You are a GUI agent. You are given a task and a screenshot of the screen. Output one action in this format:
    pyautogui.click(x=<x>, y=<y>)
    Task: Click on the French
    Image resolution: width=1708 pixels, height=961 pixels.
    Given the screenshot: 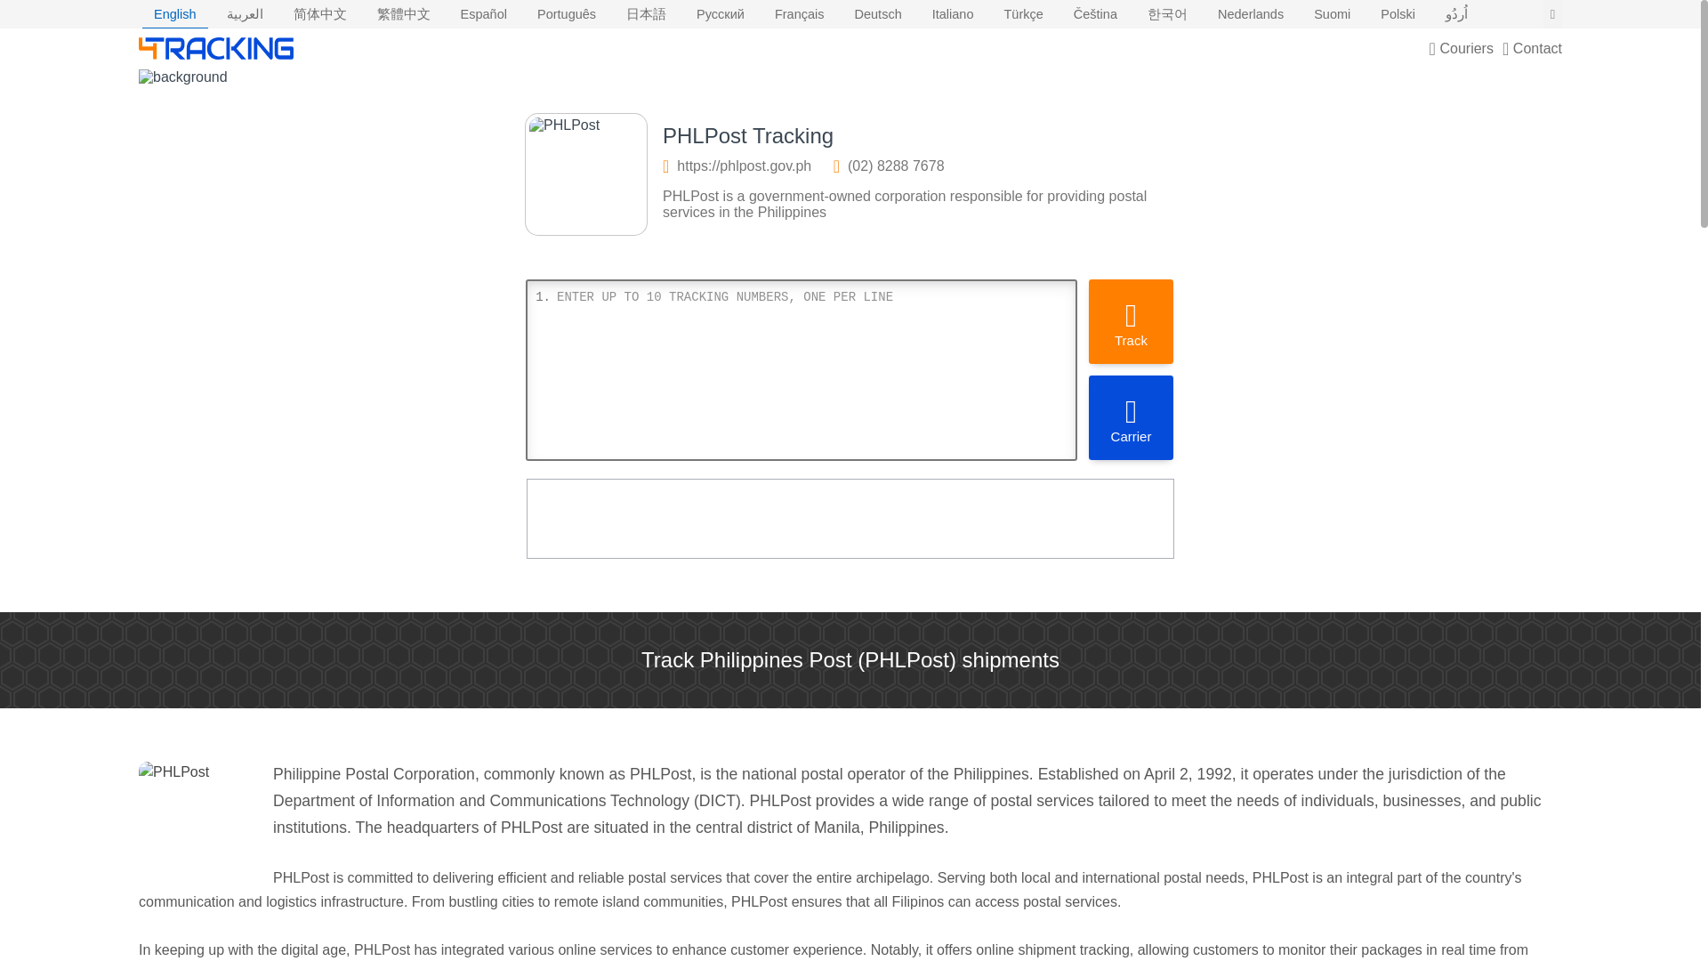 What is the action you would take?
    pyautogui.click(x=800, y=14)
    